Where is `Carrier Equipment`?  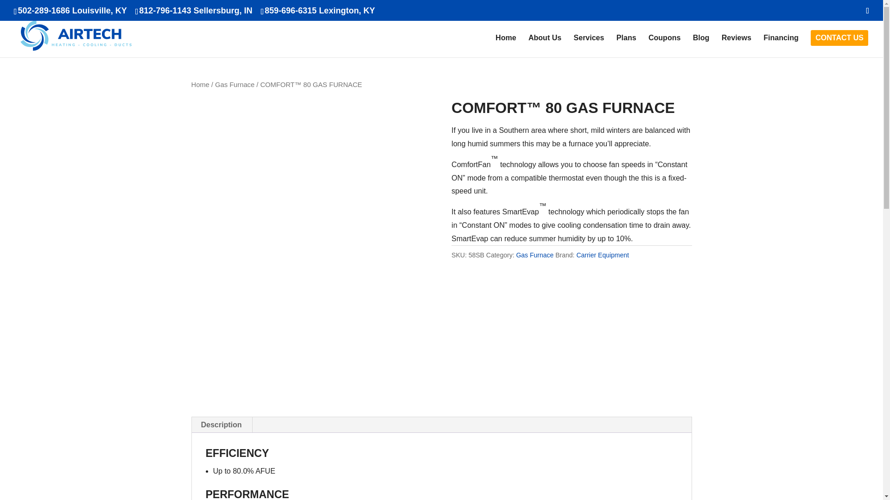
Carrier Equipment is located at coordinates (603, 255).